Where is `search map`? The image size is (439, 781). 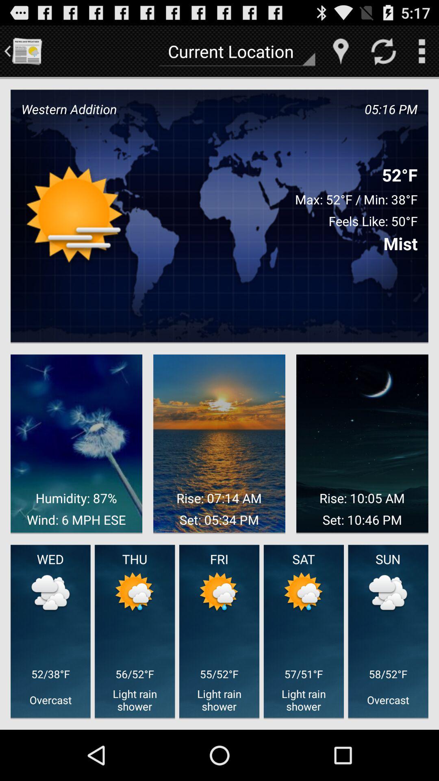 search map is located at coordinates (341, 51).